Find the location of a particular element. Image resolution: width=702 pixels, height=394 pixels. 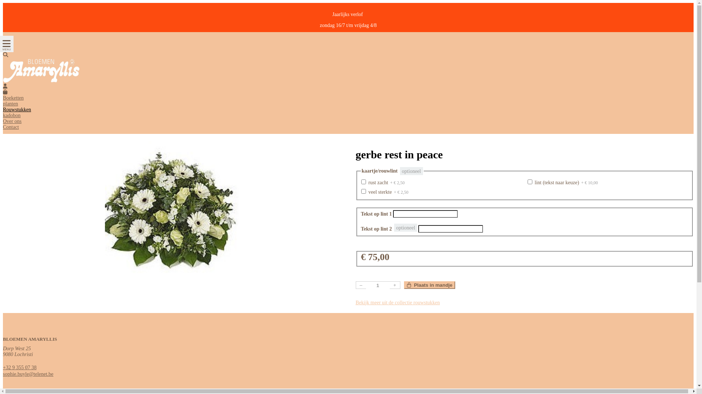

Rouwstukken is located at coordinates (17, 109).